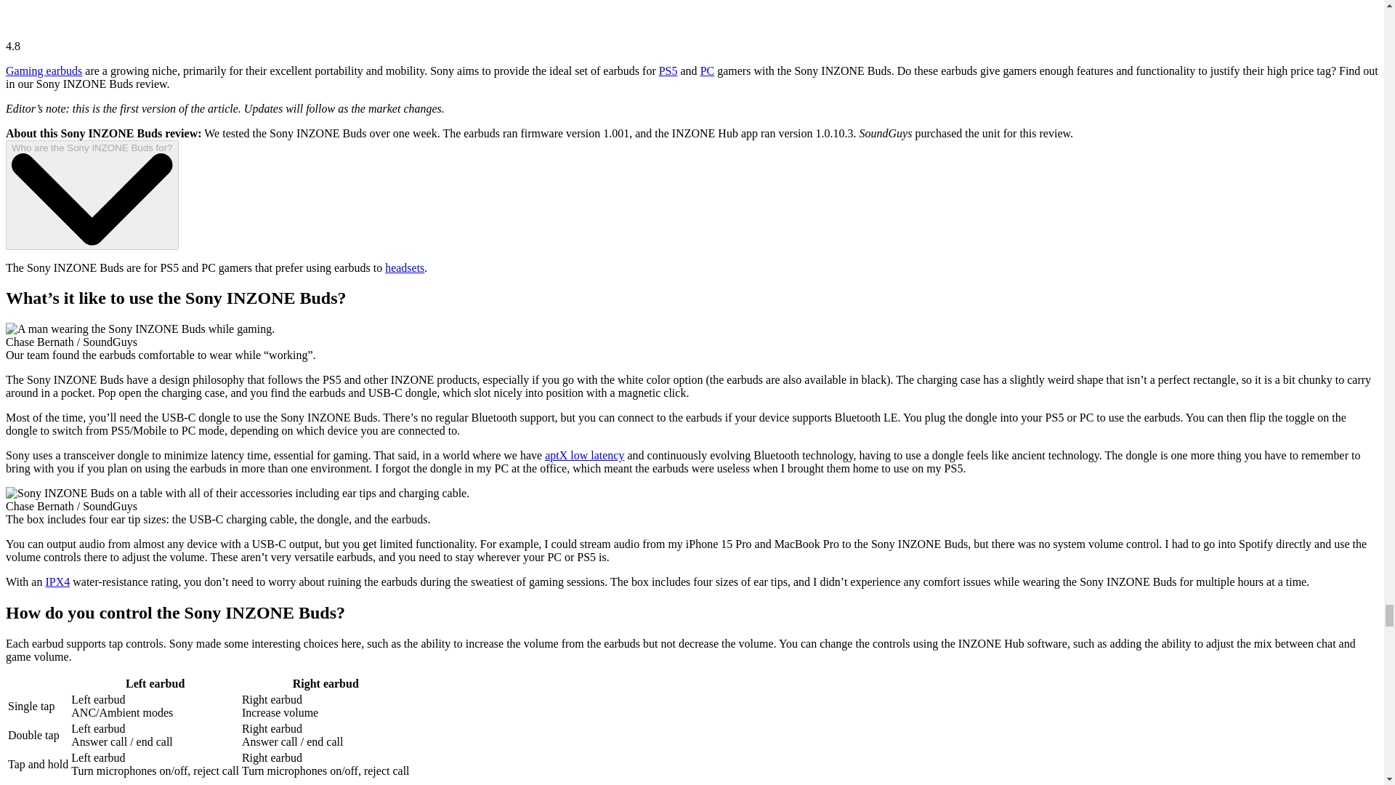 Image resolution: width=1395 pixels, height=785 pixels. What do you see at coordinates (139, 329) in the screenshot?
I see `Sony INZONE Buds gaming with PS5` at bounding box center [139, 329].